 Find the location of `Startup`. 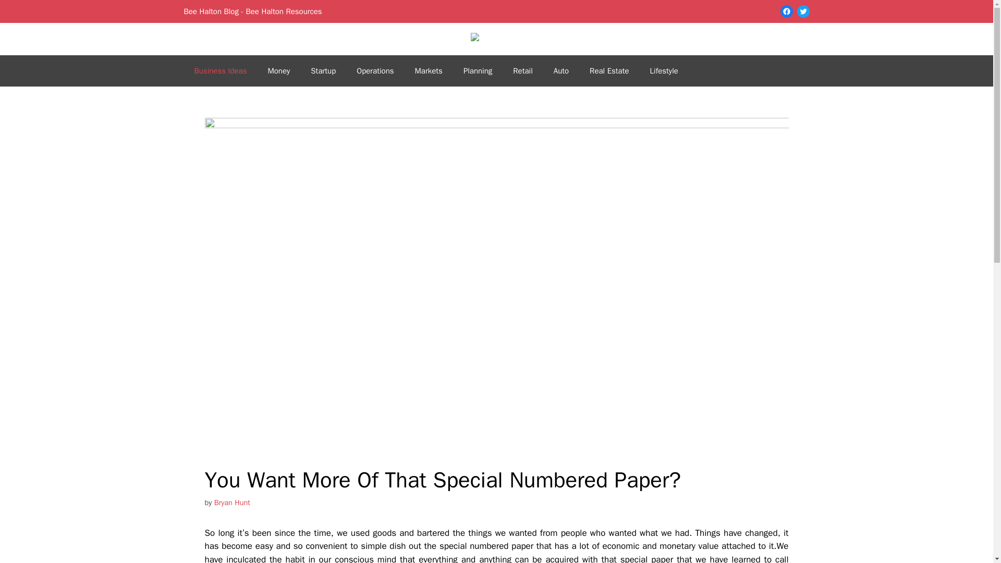

Startup is located at coordinates (323, 71).